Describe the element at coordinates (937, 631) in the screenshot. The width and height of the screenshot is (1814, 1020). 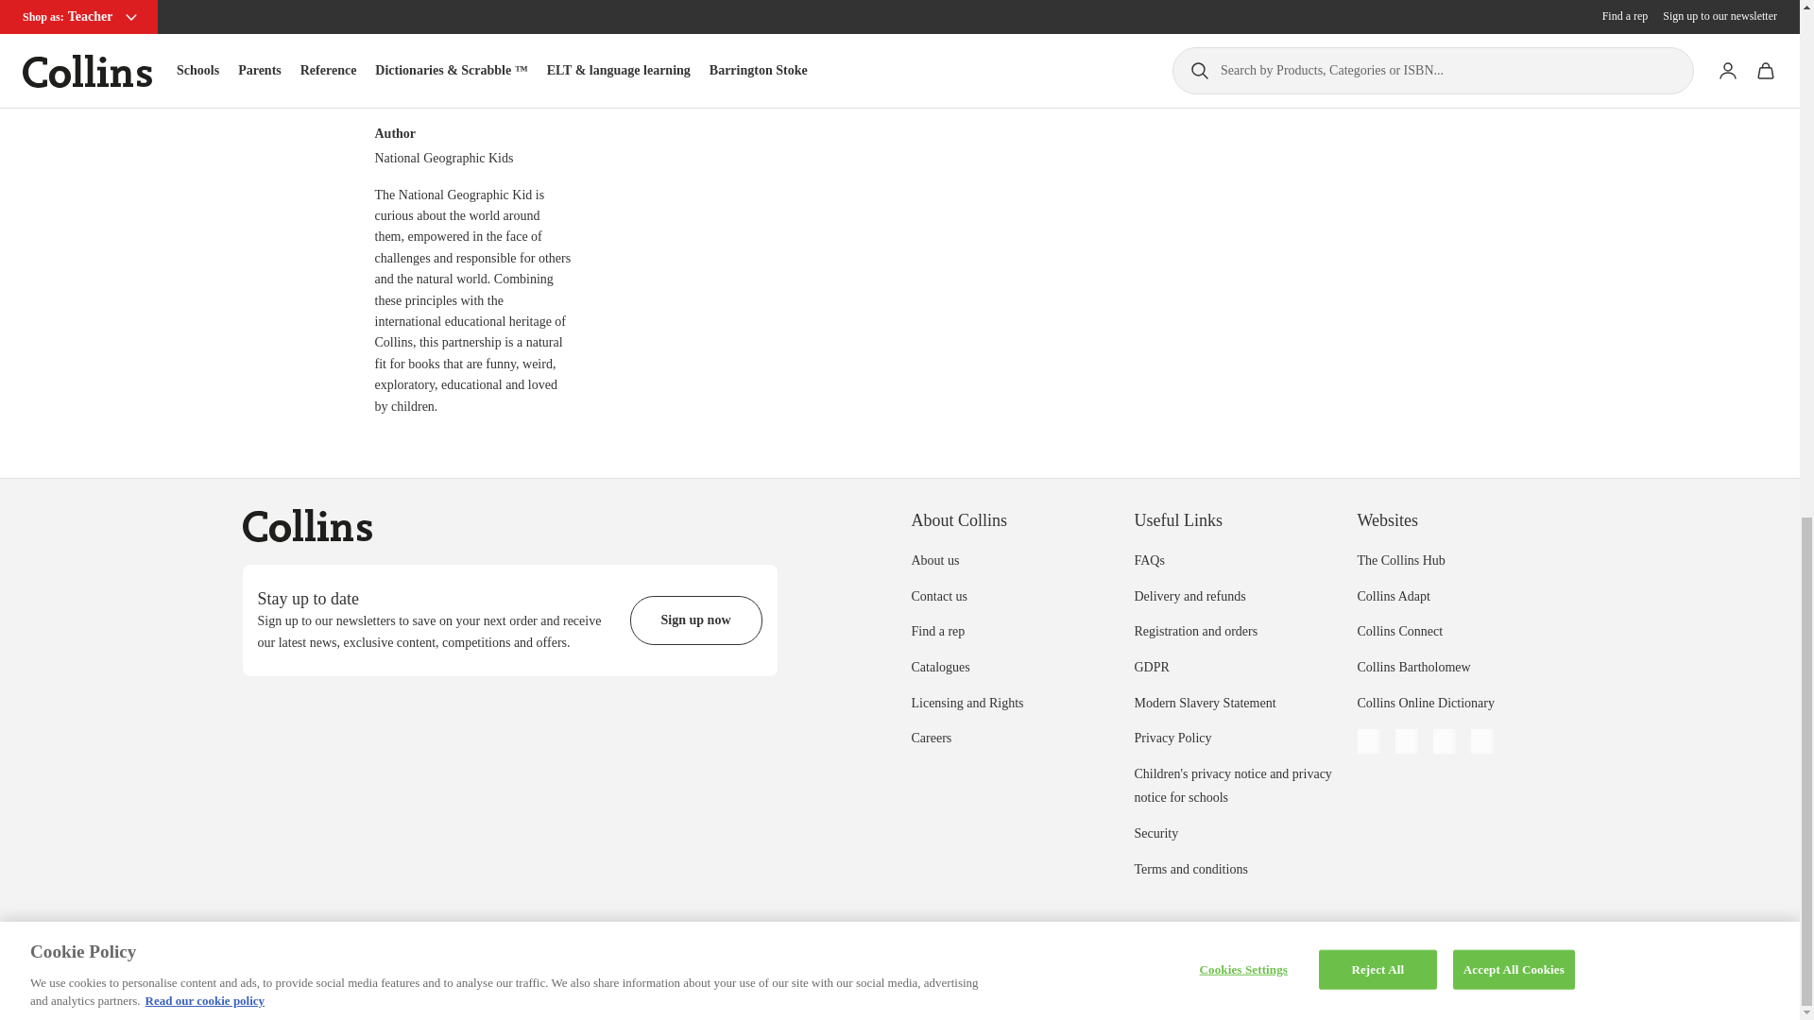
I see `Find a rep` at that location.